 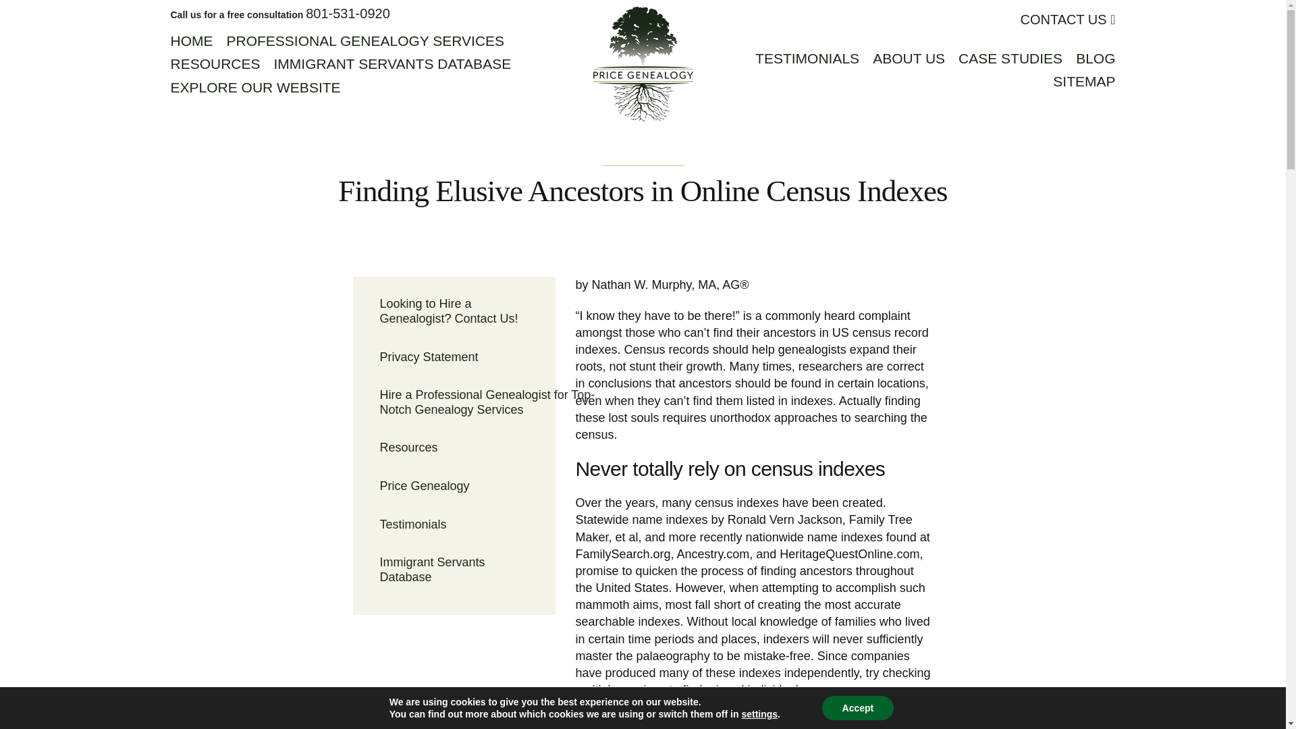 I want to click on ABOUT US, so click(x=909, y=58).